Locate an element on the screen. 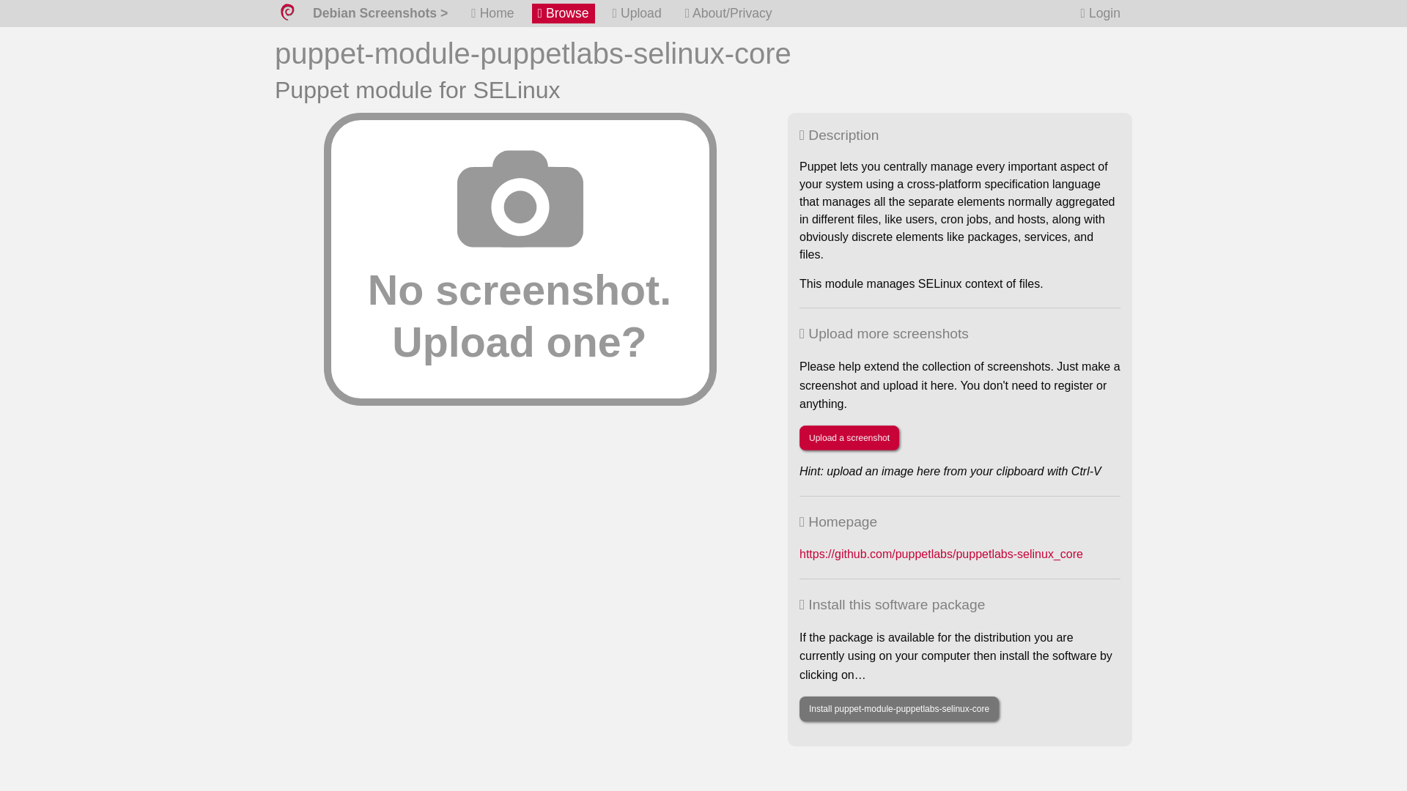 This screenshot has width=1407, height=791. Login is located at coordinates (1101, 13).